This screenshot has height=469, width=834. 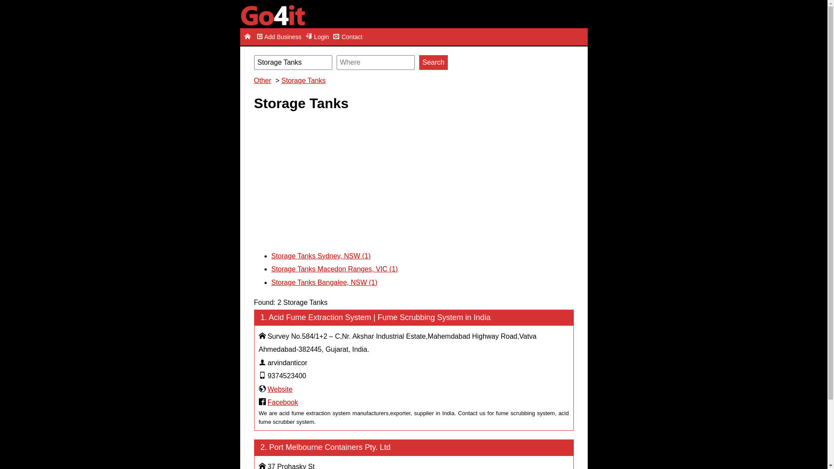 I want to click on Storage Tanks Macedon Ranges, VIC (1), so click(x=334, y=269).